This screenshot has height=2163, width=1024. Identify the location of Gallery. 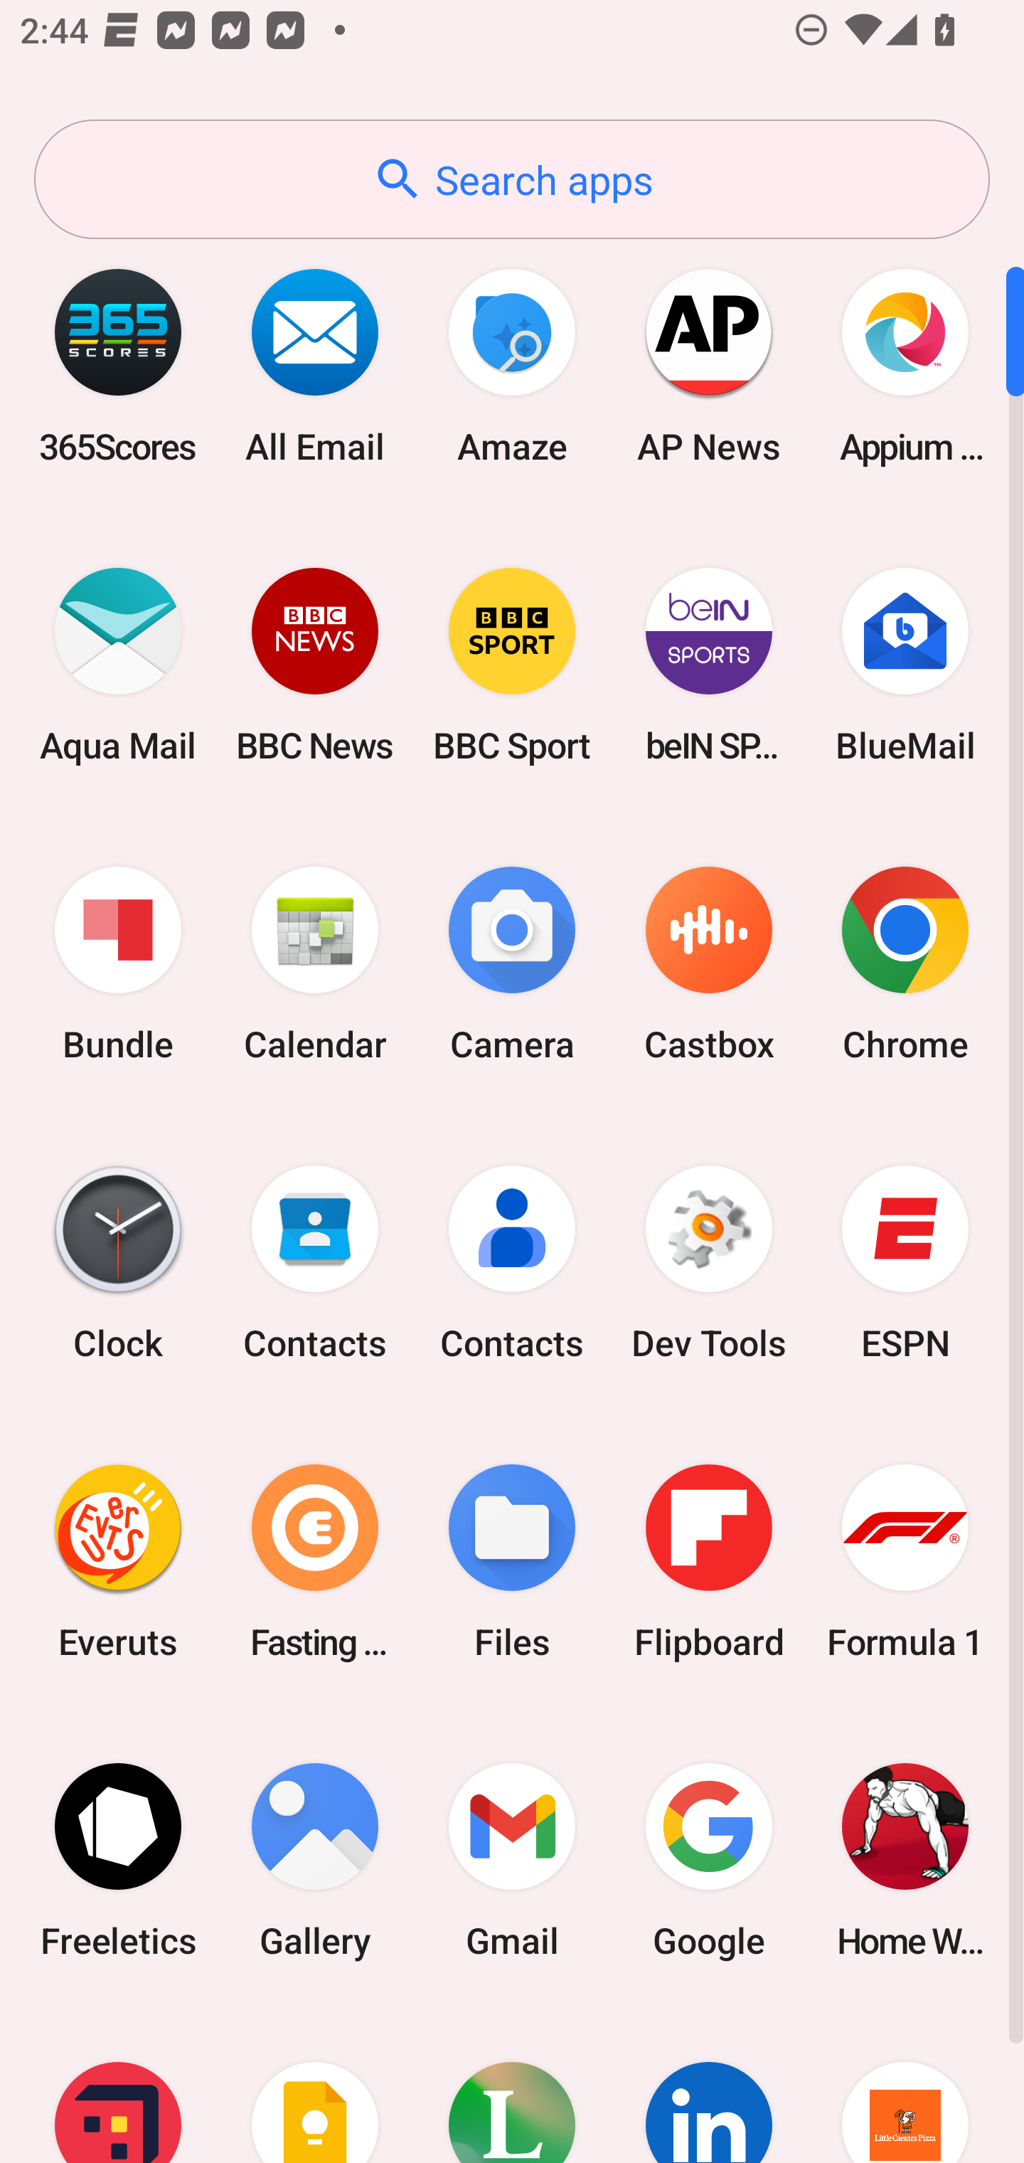
(315, 1860).